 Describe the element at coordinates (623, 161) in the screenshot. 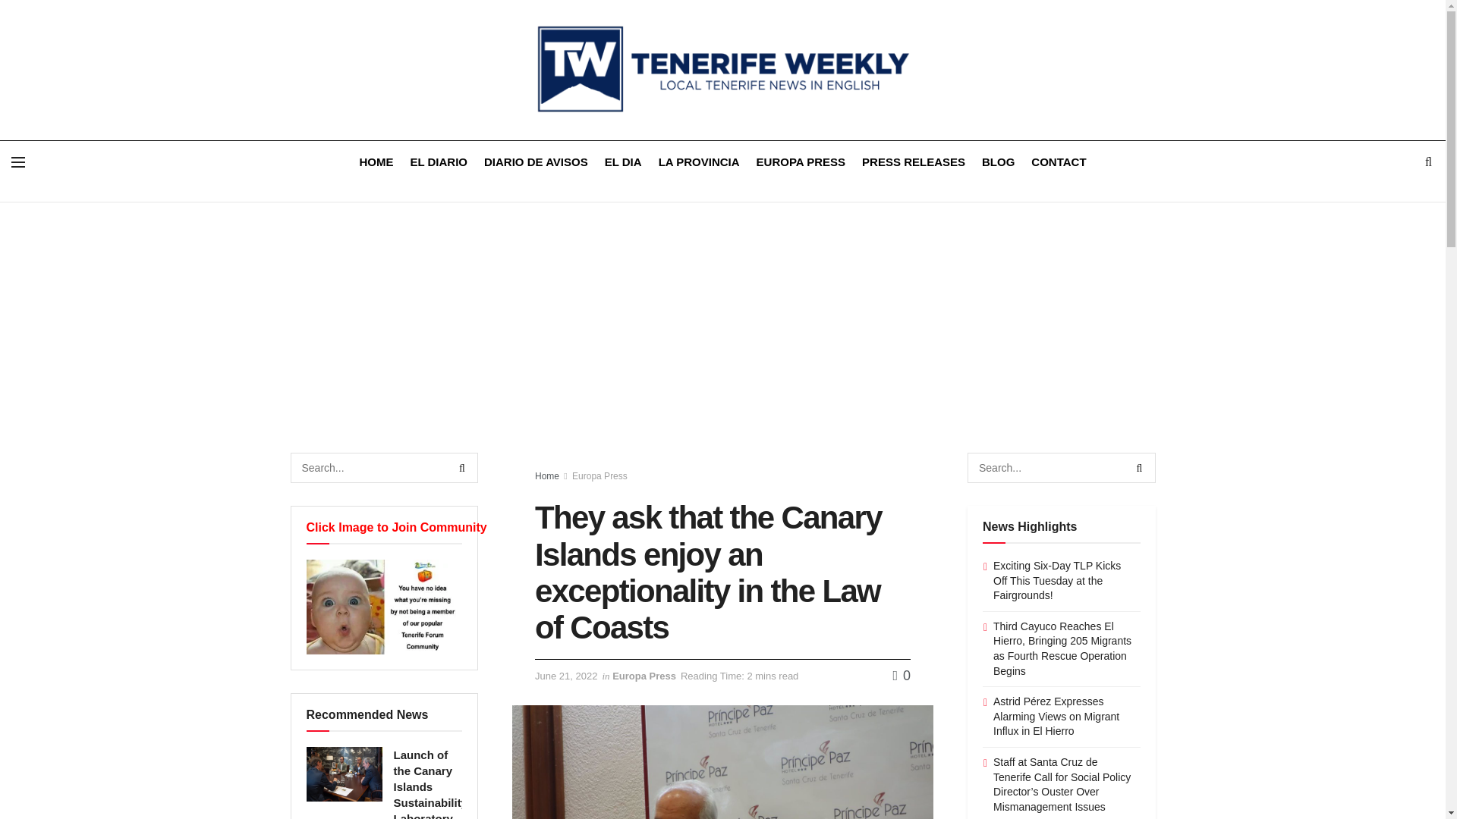

I see `EL DIA` at that location.